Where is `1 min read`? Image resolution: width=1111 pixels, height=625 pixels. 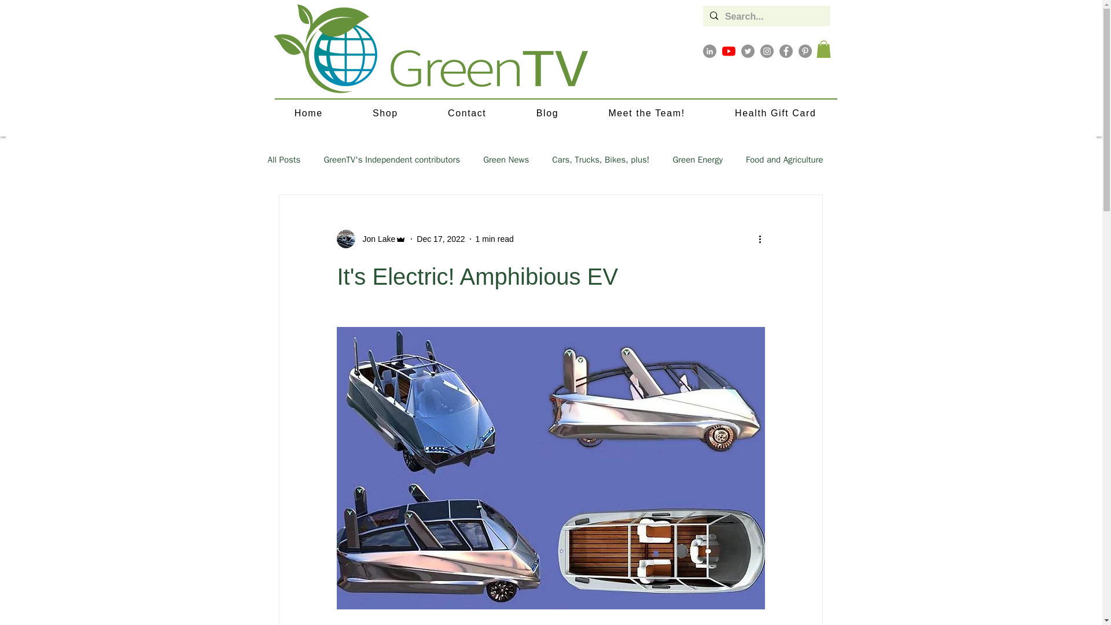
1 min read is located at coordinates (506, 159).